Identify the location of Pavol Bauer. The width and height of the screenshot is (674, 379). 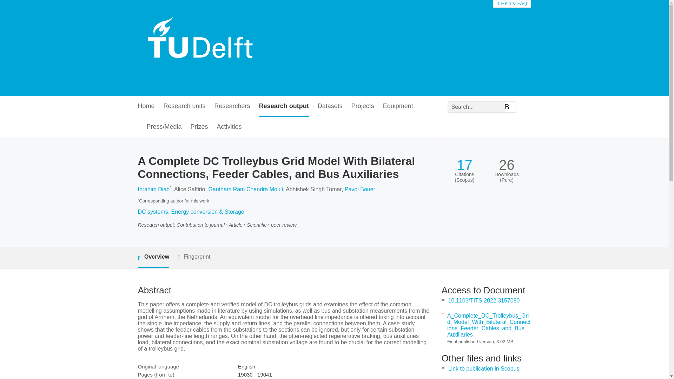
(360, 189).